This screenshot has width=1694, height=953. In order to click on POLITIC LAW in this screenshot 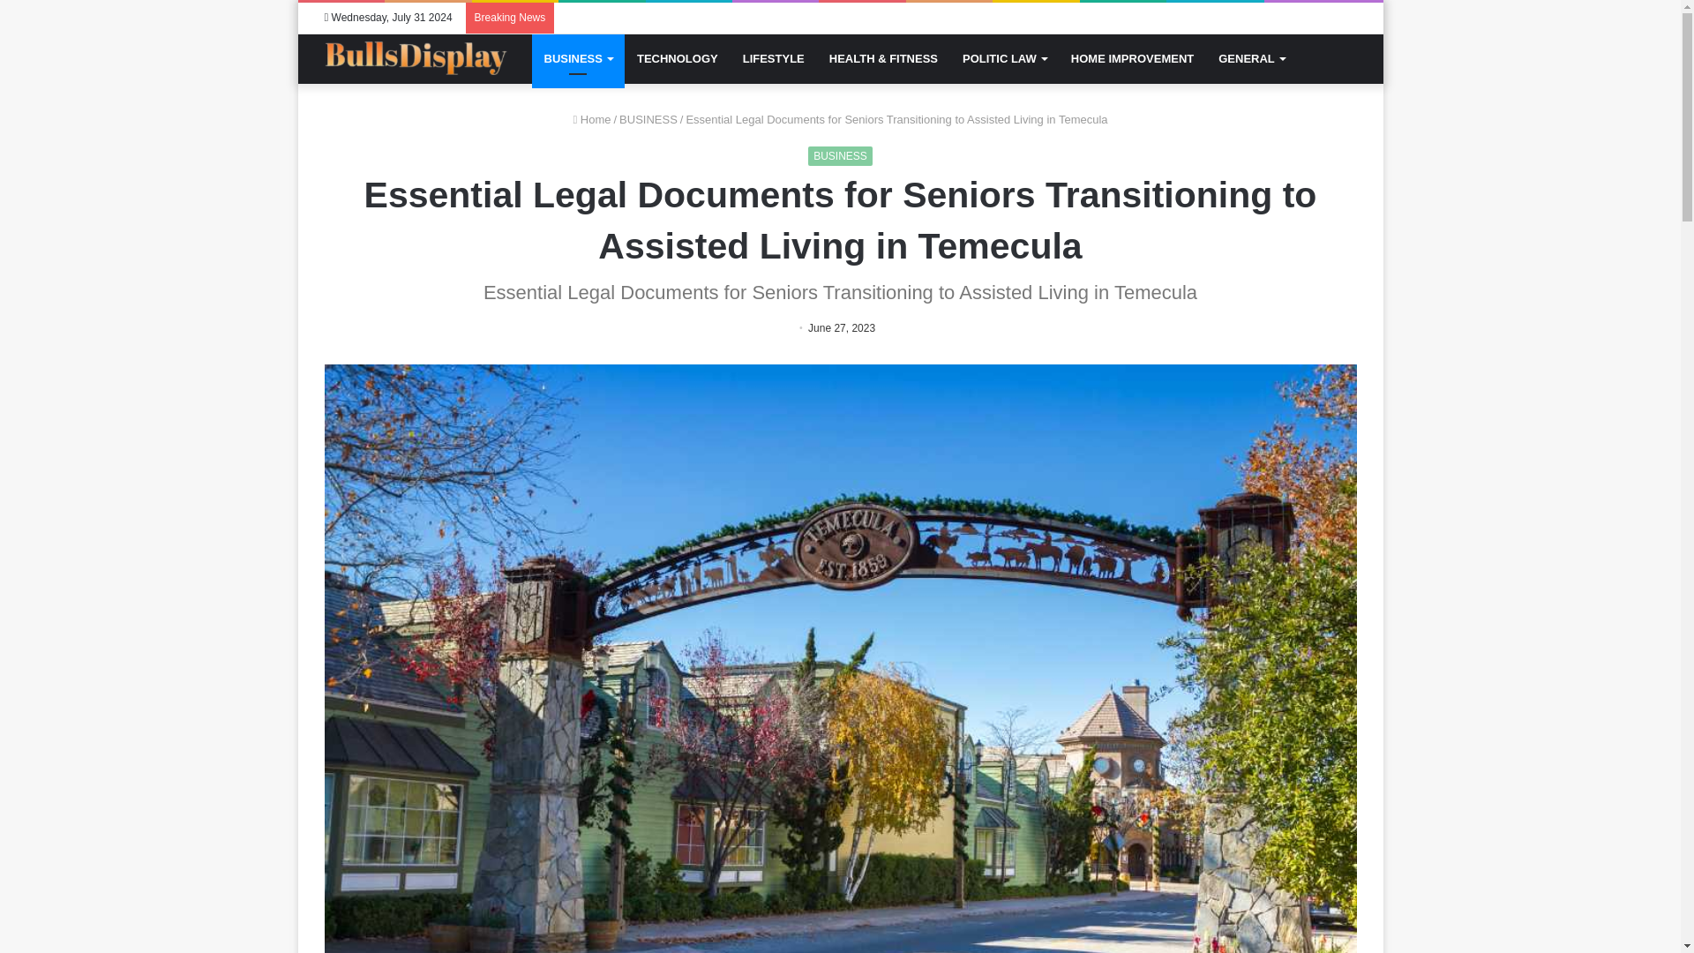, I will do `click(1004, 58)`.